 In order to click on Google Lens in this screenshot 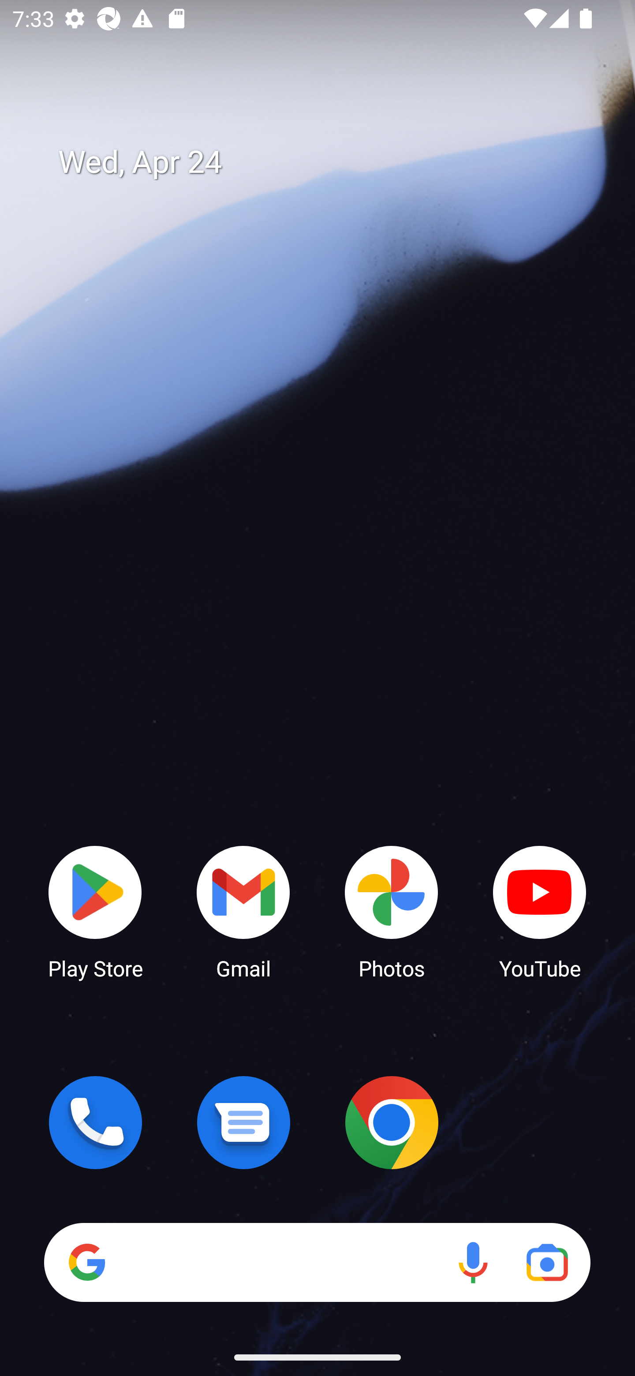, I will do `click(547, 1262)`.